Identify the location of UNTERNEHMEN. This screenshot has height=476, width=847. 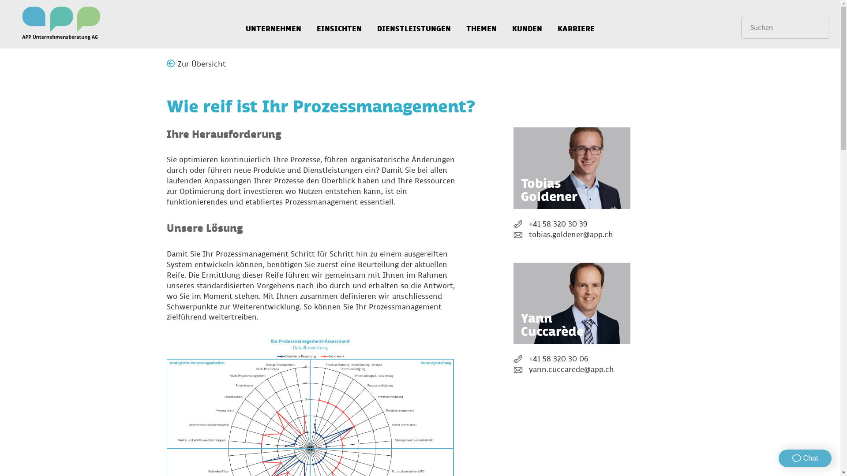
(274, 24).